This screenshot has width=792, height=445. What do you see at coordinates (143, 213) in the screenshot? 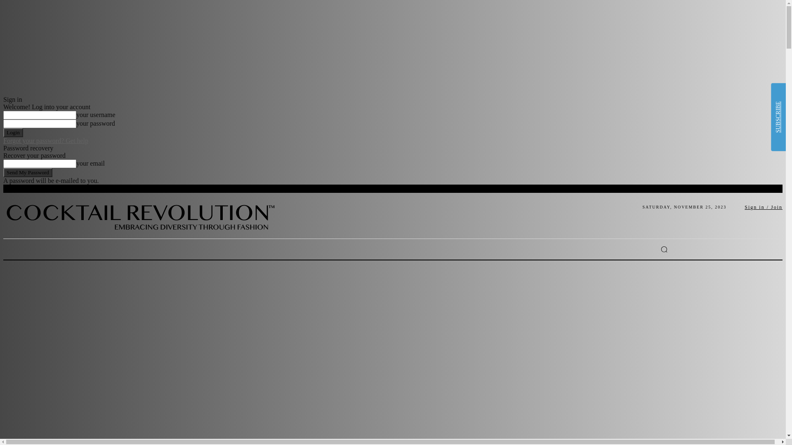
I see `EMBRACING DIVERSITY THROUGH FASHION` at bounding box center [143, 213].